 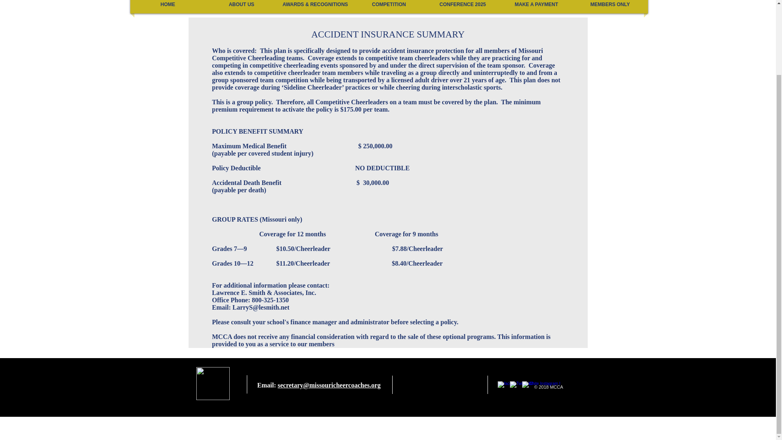 I want to click on MAKE A PAYMENT, so click(x=536, y=7).